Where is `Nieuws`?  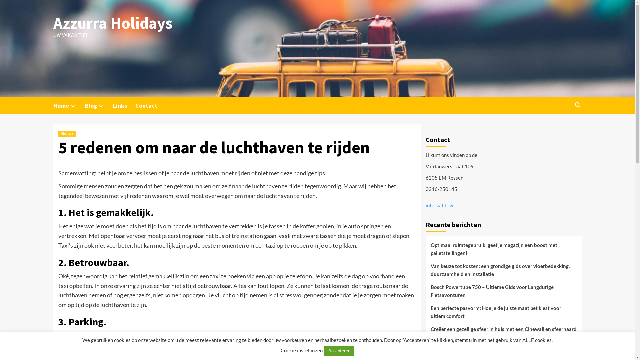 Nieuws is located at coordinates (67, 134).